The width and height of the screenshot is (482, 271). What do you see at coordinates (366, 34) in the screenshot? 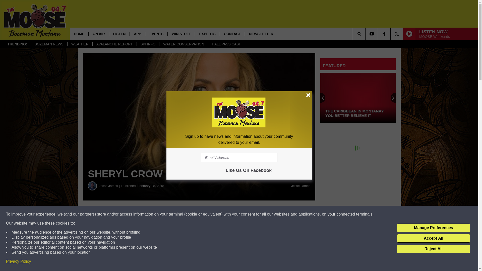
I see `SEARCH` at bounding box center [366, 34].